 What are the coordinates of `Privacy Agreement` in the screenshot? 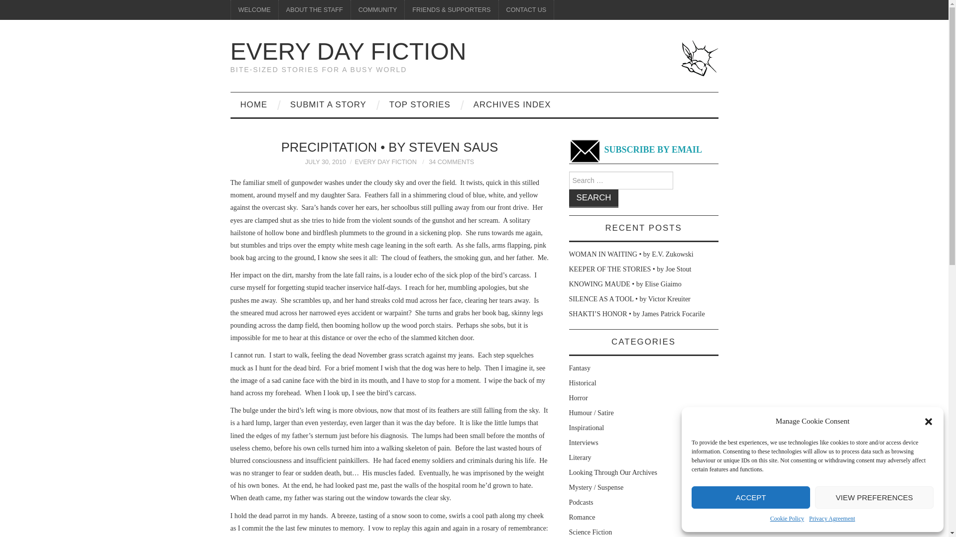 It's located at (832, 519).